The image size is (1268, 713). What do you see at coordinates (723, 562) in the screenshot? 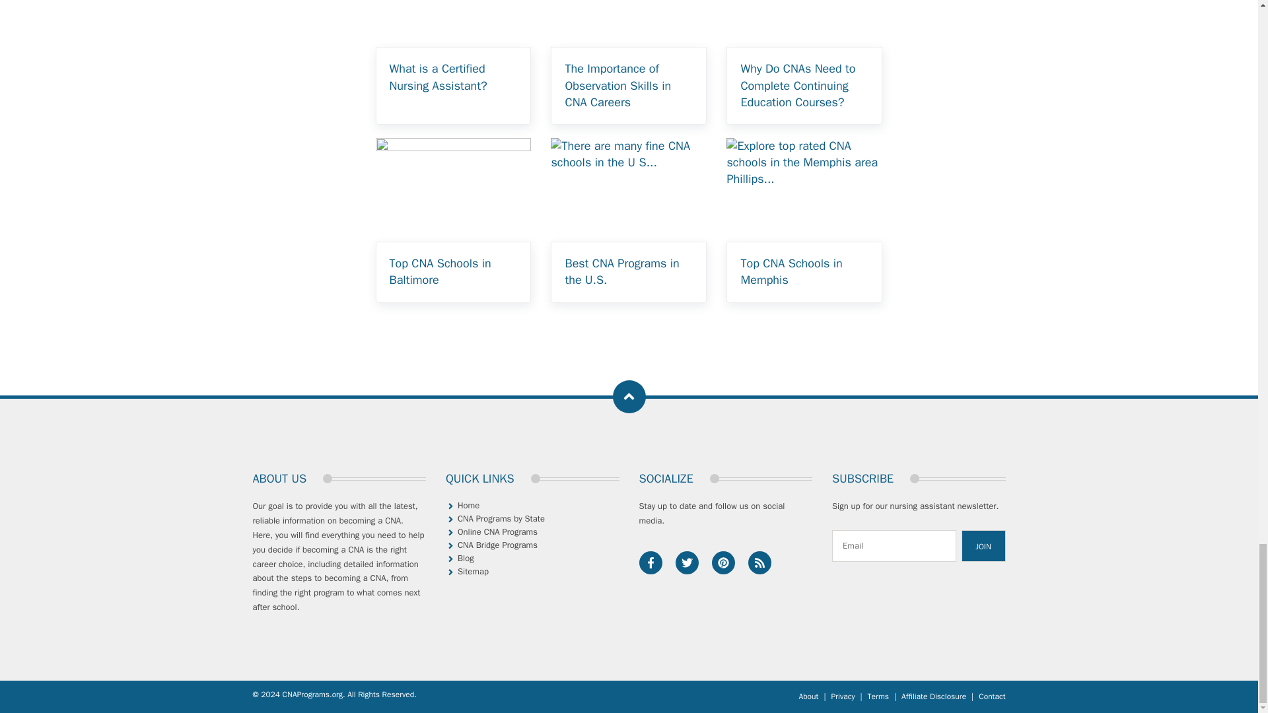
I see `Pinterest` at bounding box center [723, 562].